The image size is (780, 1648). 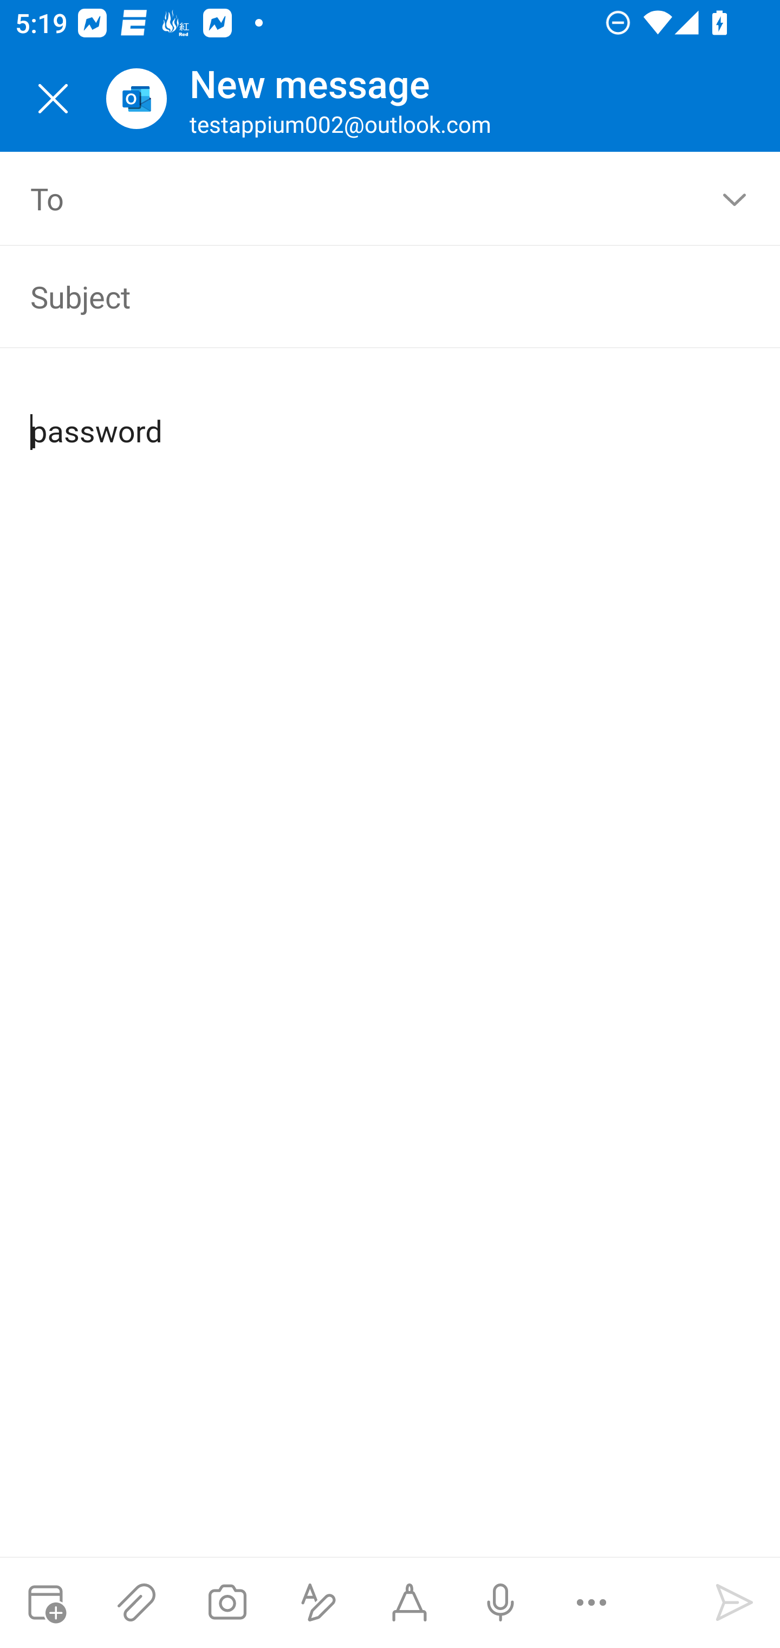 I want to click on Close, so click(x=53, y=99).